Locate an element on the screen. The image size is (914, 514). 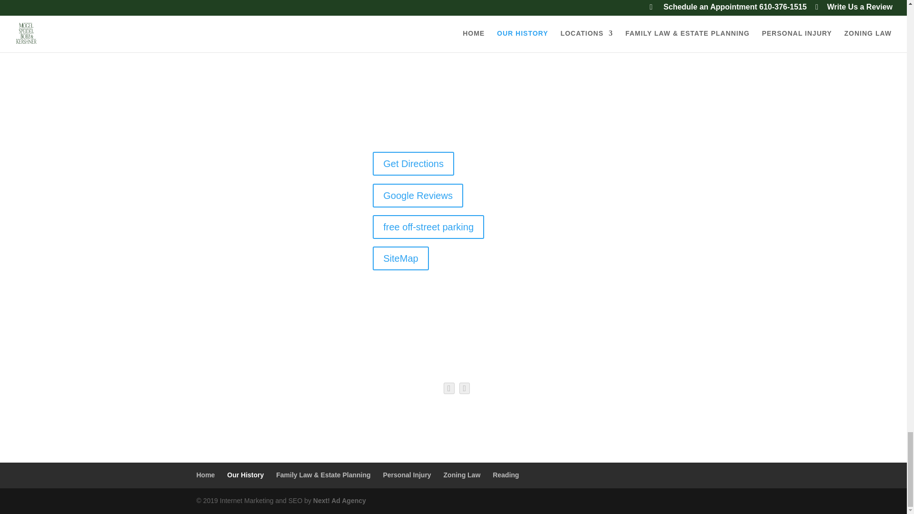
Our History is located at coordinates (245, 475).